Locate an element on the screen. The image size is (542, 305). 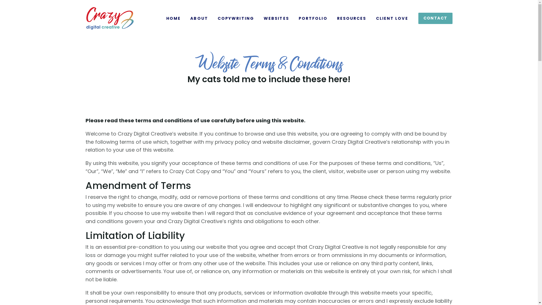
CLIENT LOVE is located at coordinates (392, 18).